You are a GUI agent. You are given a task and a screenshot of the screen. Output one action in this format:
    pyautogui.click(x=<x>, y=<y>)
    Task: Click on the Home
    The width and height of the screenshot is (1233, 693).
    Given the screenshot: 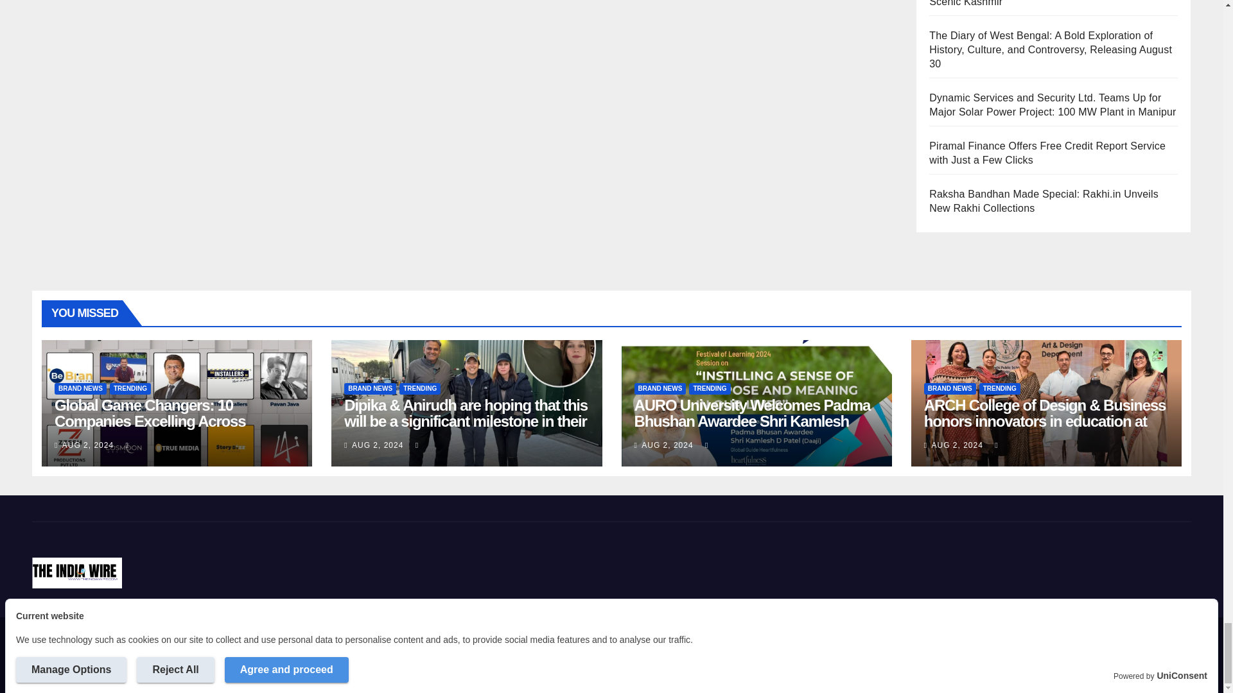 What is the action you would take?
    pyautogui.click(x=737, y=644)
    